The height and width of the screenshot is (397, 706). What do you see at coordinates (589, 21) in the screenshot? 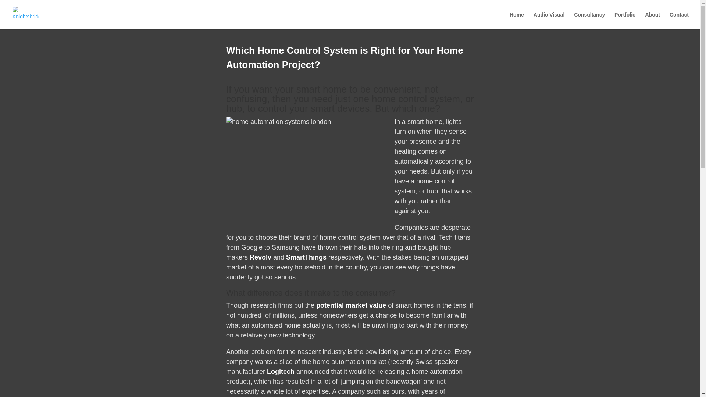
I see `Consultancy` at bounding box center [589, 21].